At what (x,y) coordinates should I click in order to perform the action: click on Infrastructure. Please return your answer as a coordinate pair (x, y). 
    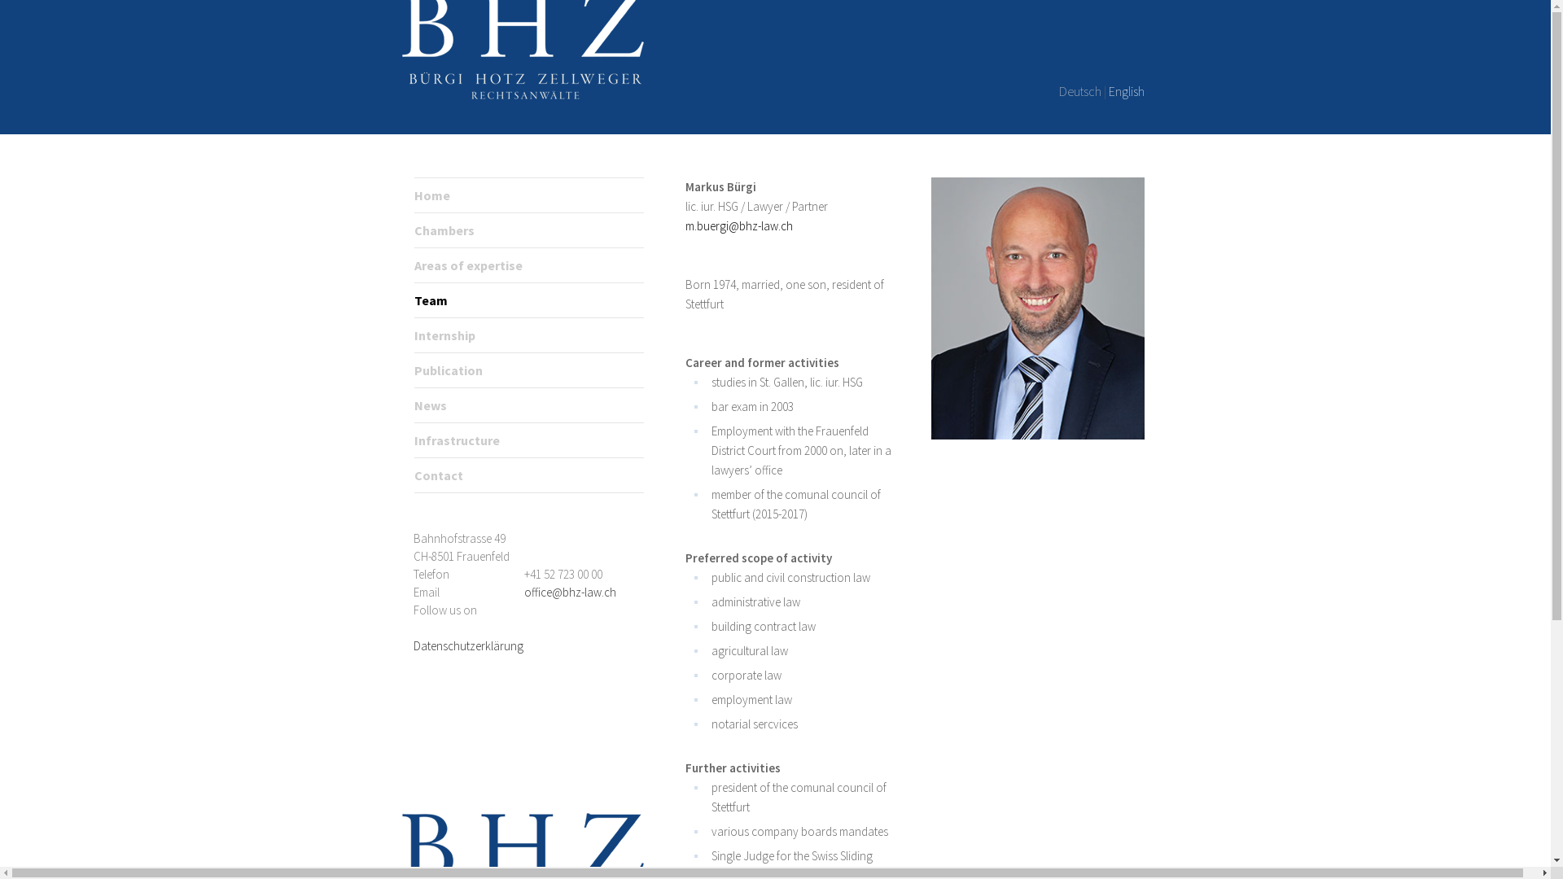
    Looking at the image, I should click on (456, 440).